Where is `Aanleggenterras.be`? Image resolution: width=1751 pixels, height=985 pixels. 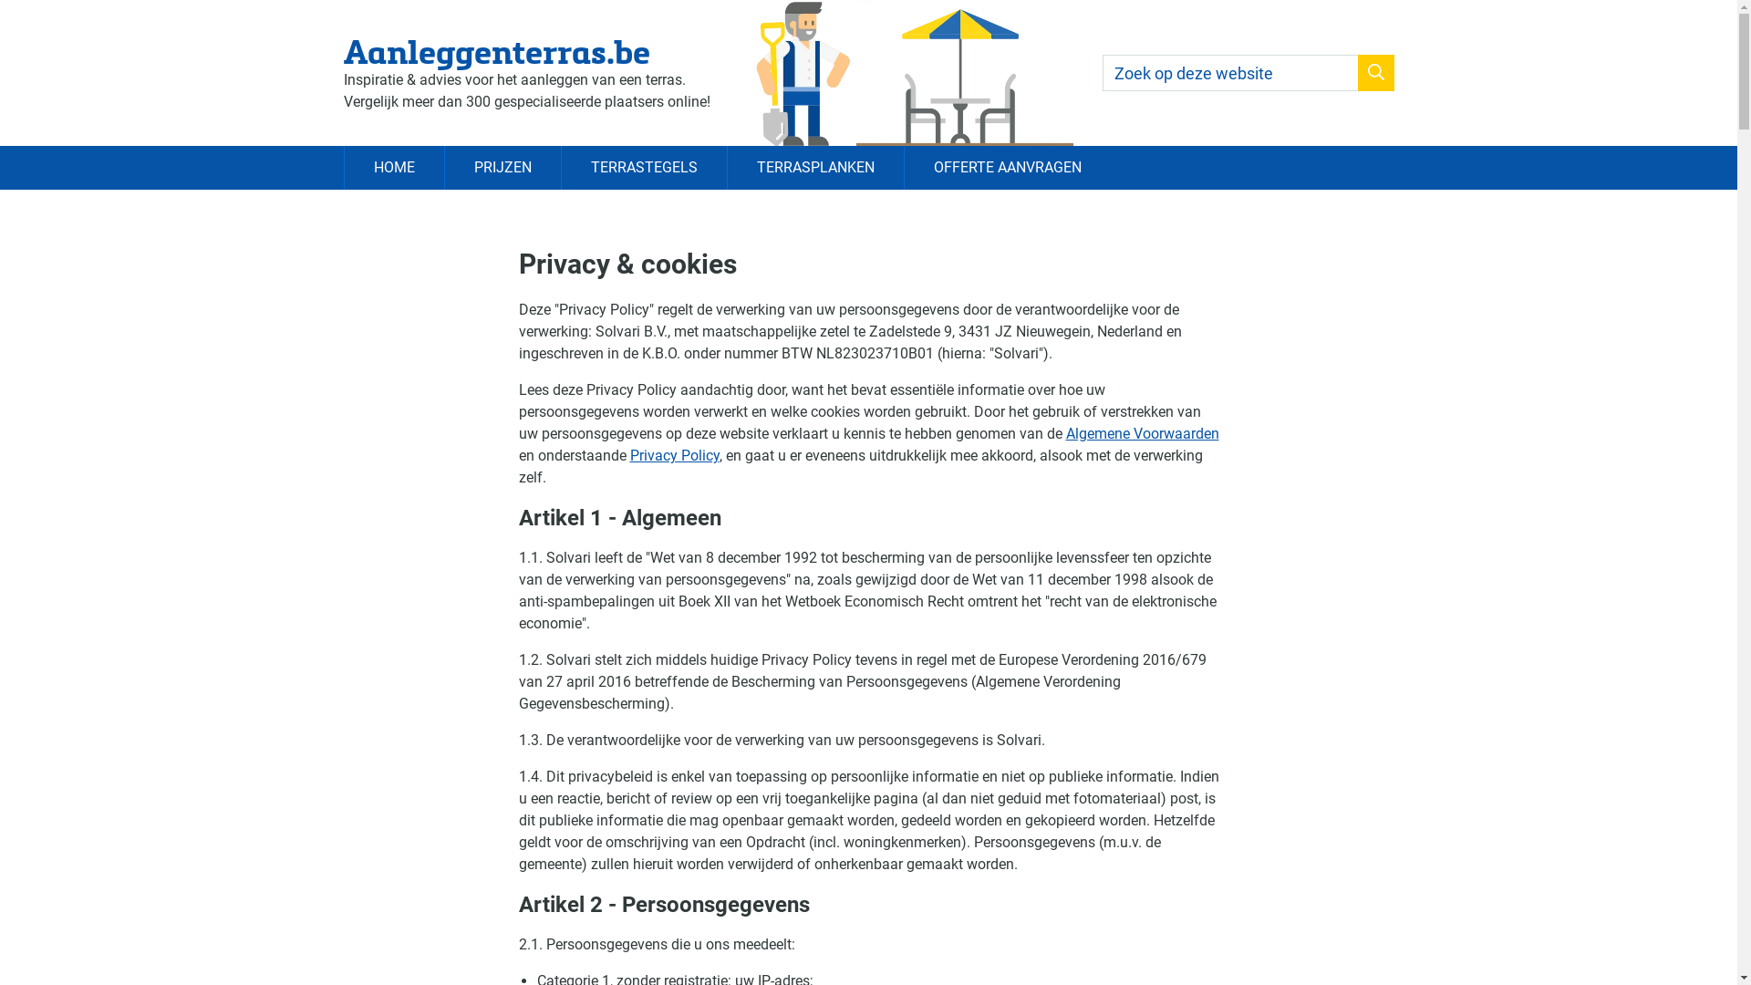 Aanleggenterras.be is located at coordinates (526, 51).